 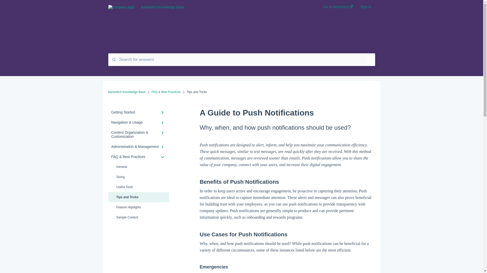 What do you see at coordinates (224, 7) in the screenshot?
I see `backstitch Knowledge Base` at bounding box center [224, 7].